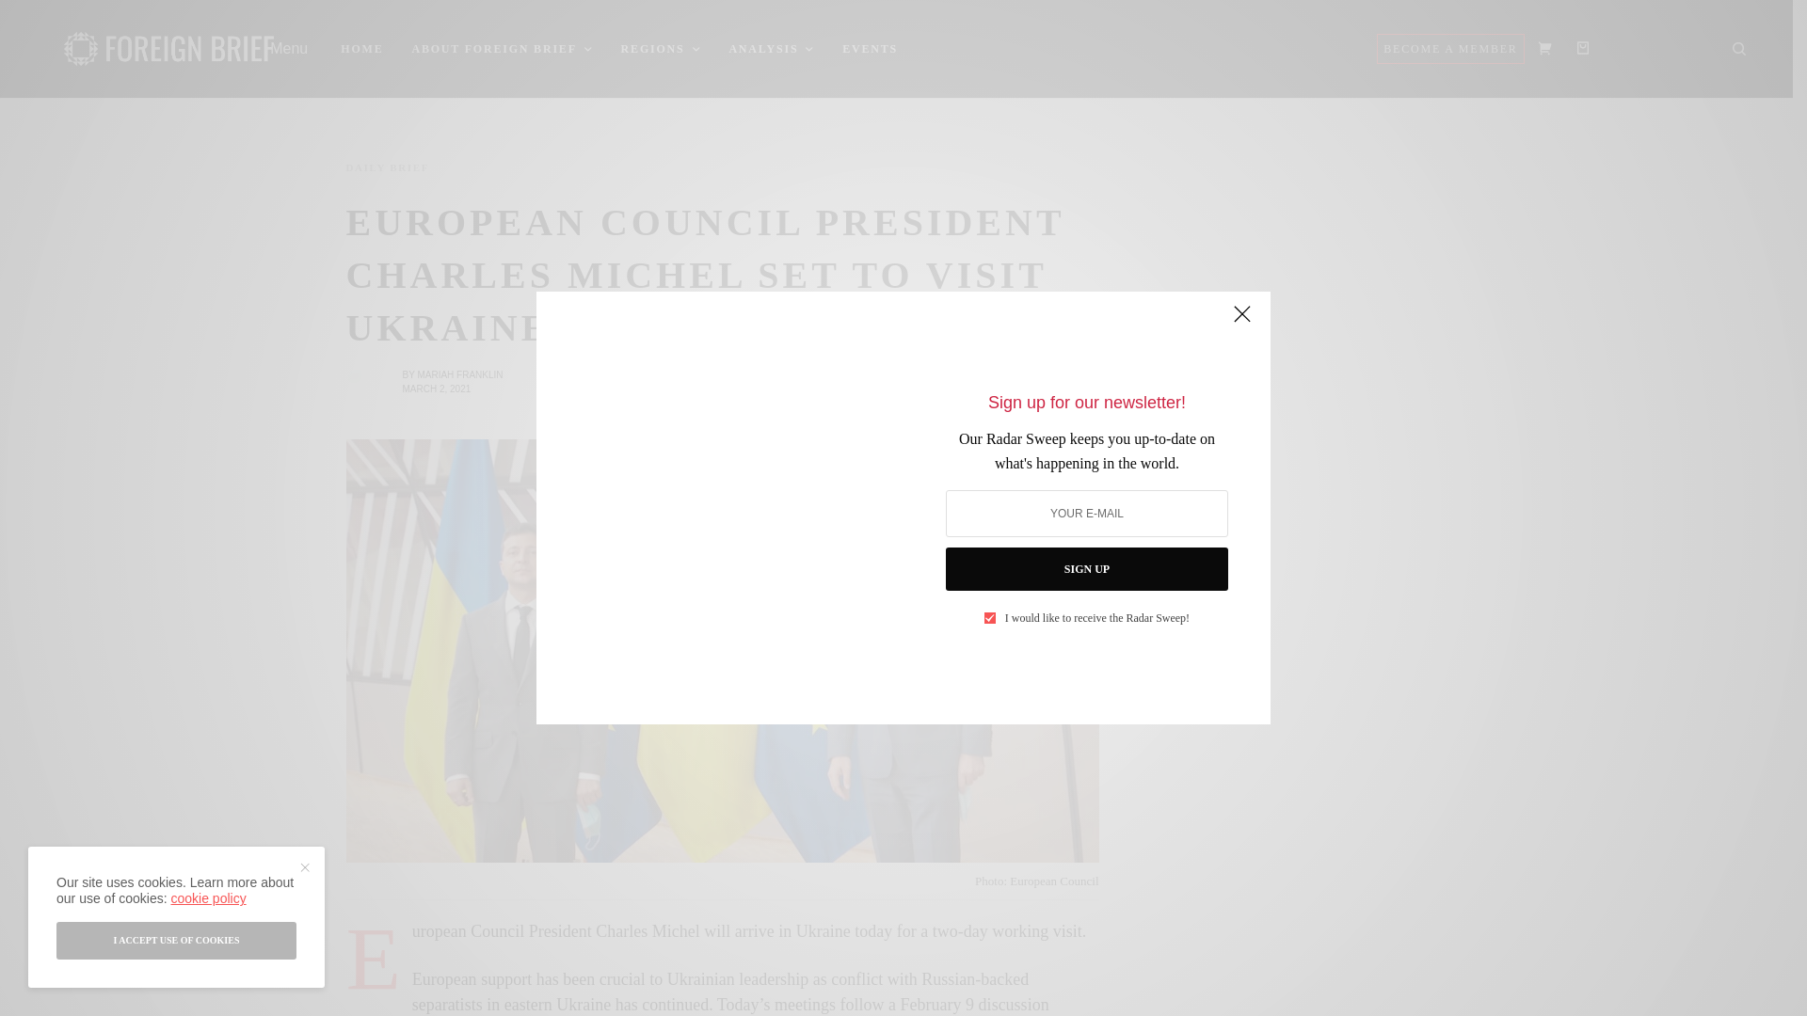  Describe the element at coordinates (1086, 568) in the screenshot. I see `SIGN UP` at that location.